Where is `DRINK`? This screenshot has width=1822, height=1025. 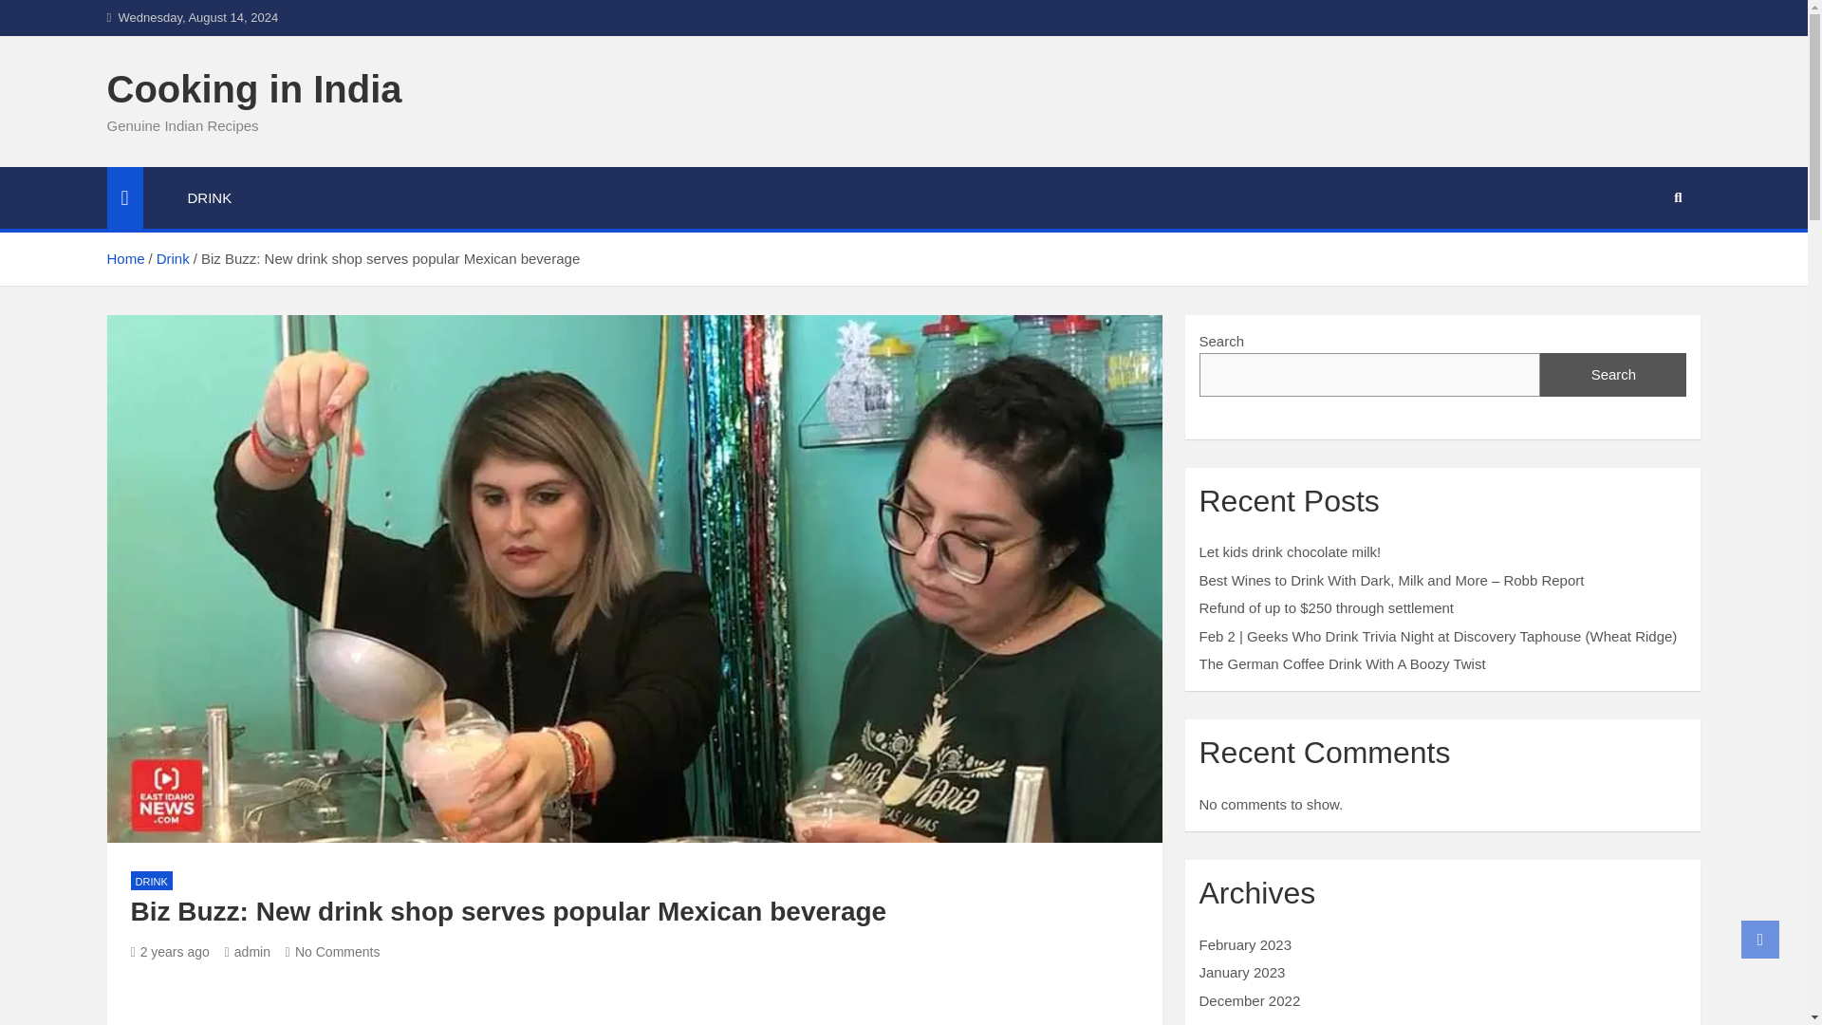 DRINK is located at coordinates (210, 197).